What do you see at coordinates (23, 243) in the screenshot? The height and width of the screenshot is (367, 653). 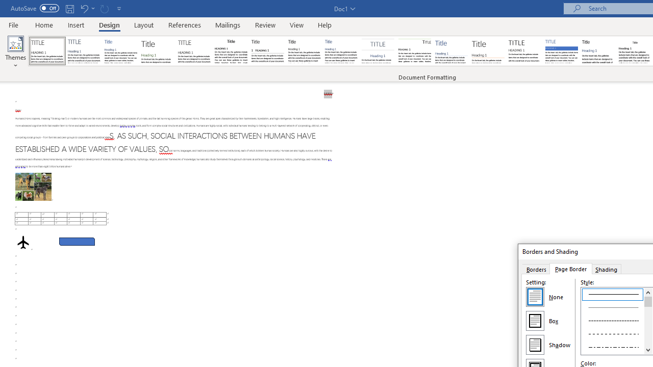 I see `Airplane with solid fill` at bounding box center [23, 243].